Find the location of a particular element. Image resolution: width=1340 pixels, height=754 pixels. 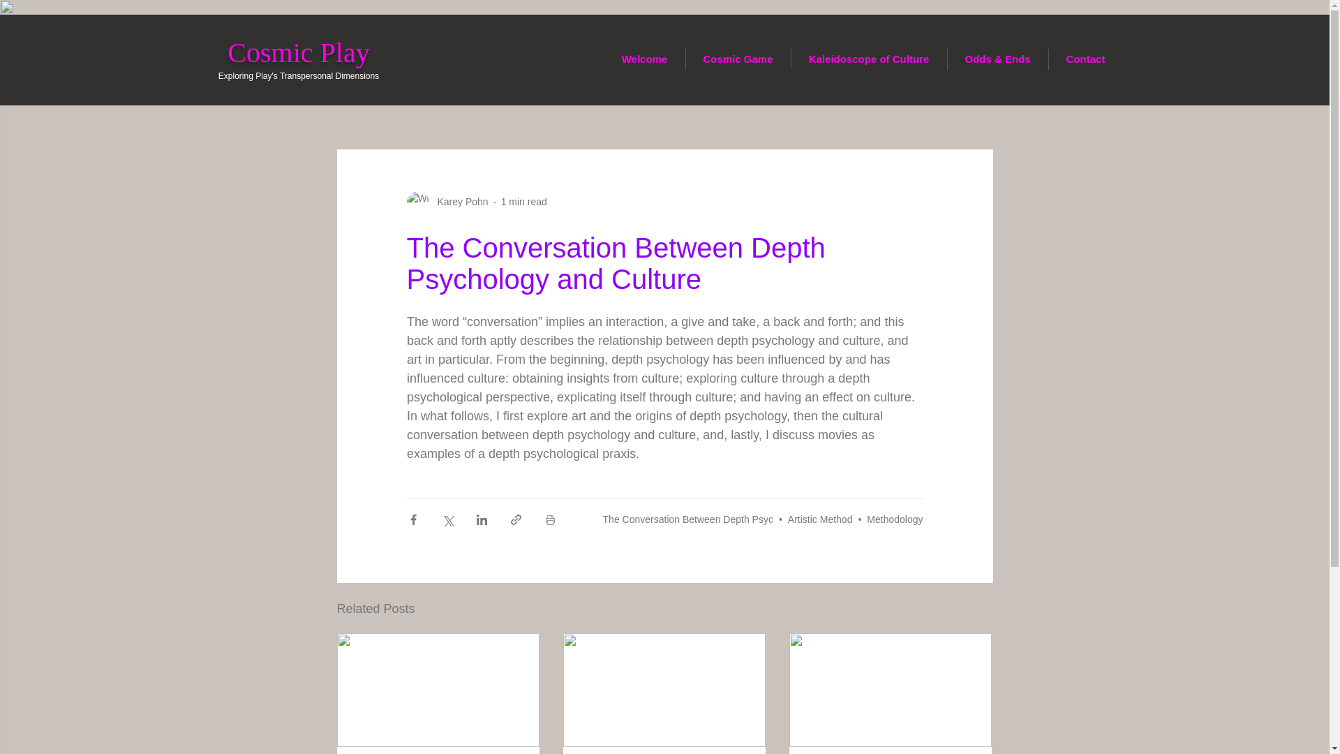

Karey Pohn is located at coordinates (458, 202).